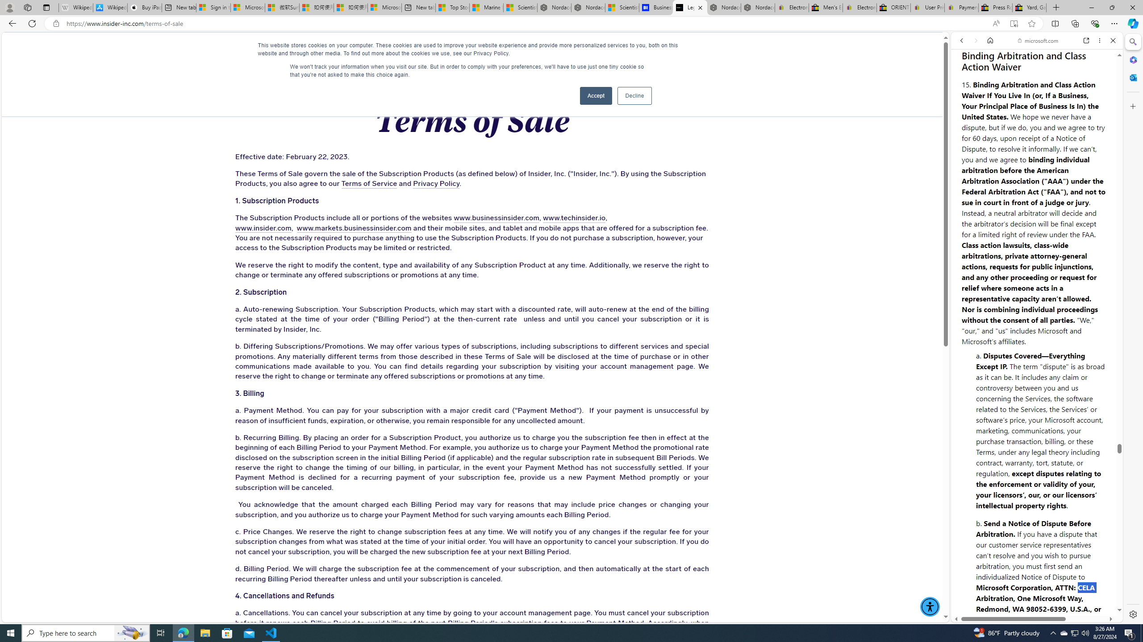 This screenshot has width=1143, height=642. Describe the element at coordinates (350, 49) in the screenshot. I see `ADVERTISE WITH US` at that location.